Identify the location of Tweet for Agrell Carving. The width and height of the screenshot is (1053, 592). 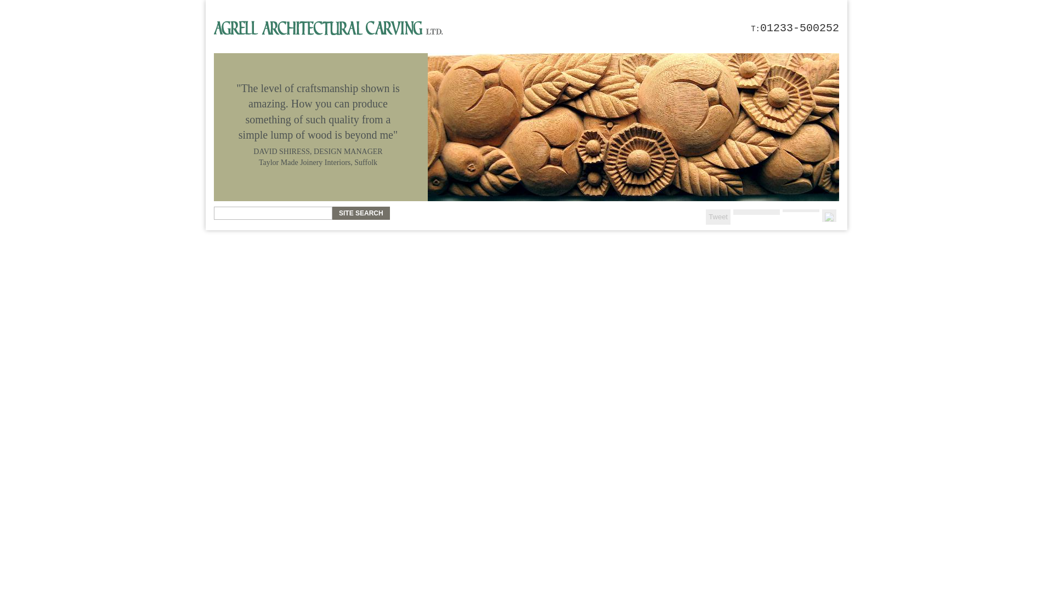
(718, 217).